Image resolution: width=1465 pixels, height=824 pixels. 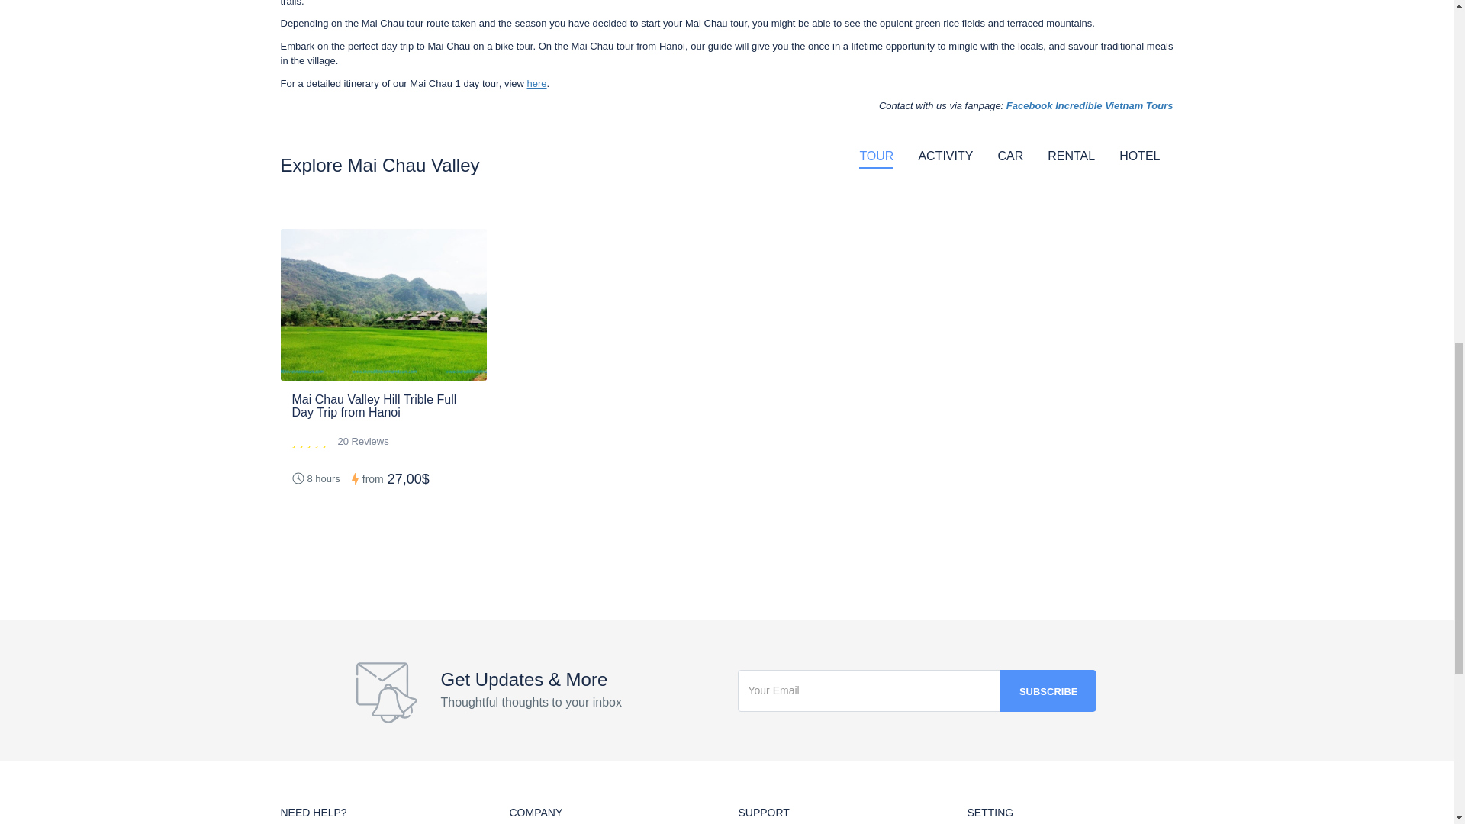 What do you see at coordinates (1010, 157) in the screenshot?
I see `CAR` at bounding box center [1010, 157].